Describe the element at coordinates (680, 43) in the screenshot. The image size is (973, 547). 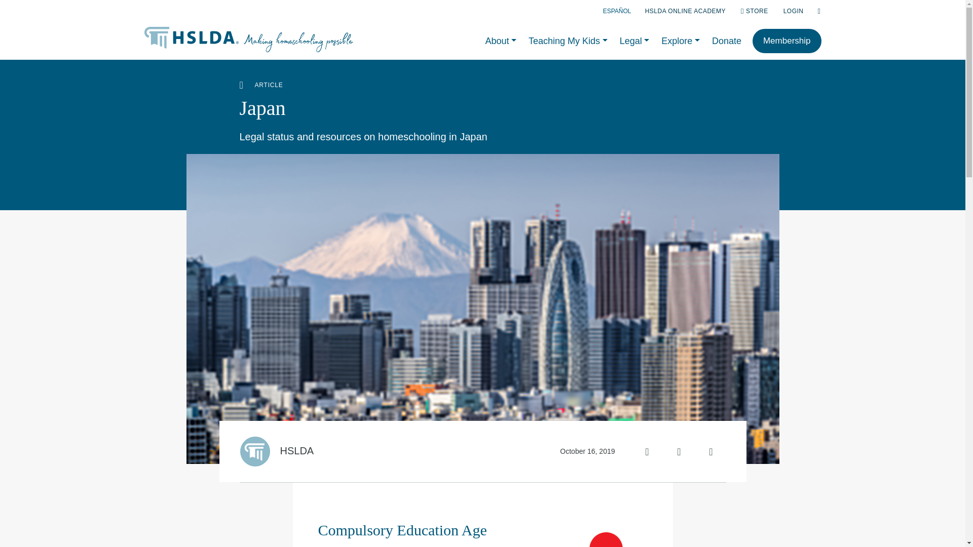
I see `Explore` at that location.